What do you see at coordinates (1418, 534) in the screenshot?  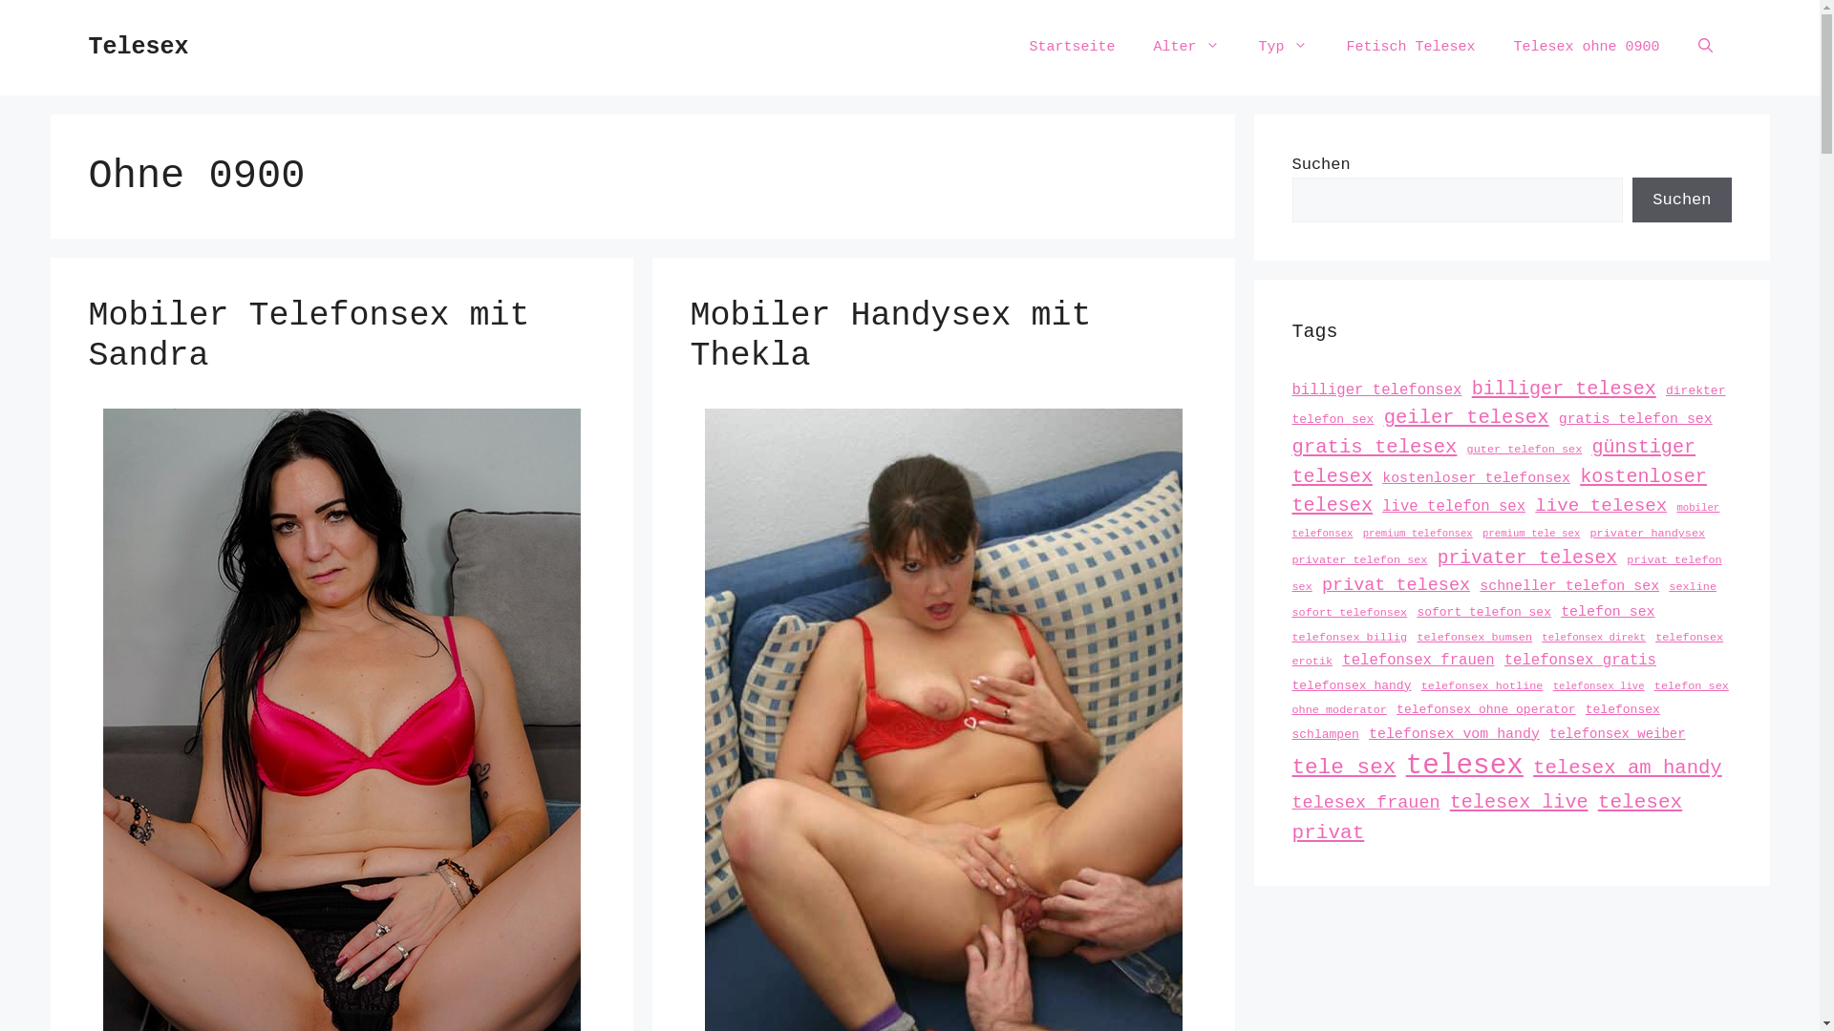 I see `premium telefonsex` at bounding box center [1418, 534].